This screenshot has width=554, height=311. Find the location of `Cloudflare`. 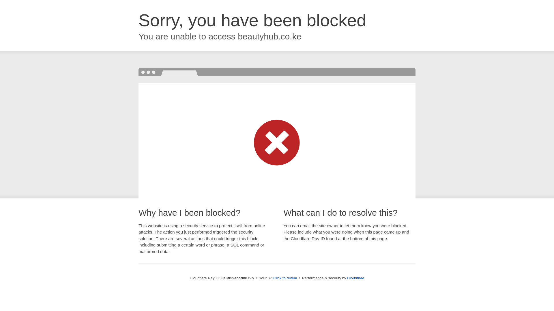

Cloudflare is located at coordinates (355, 278).